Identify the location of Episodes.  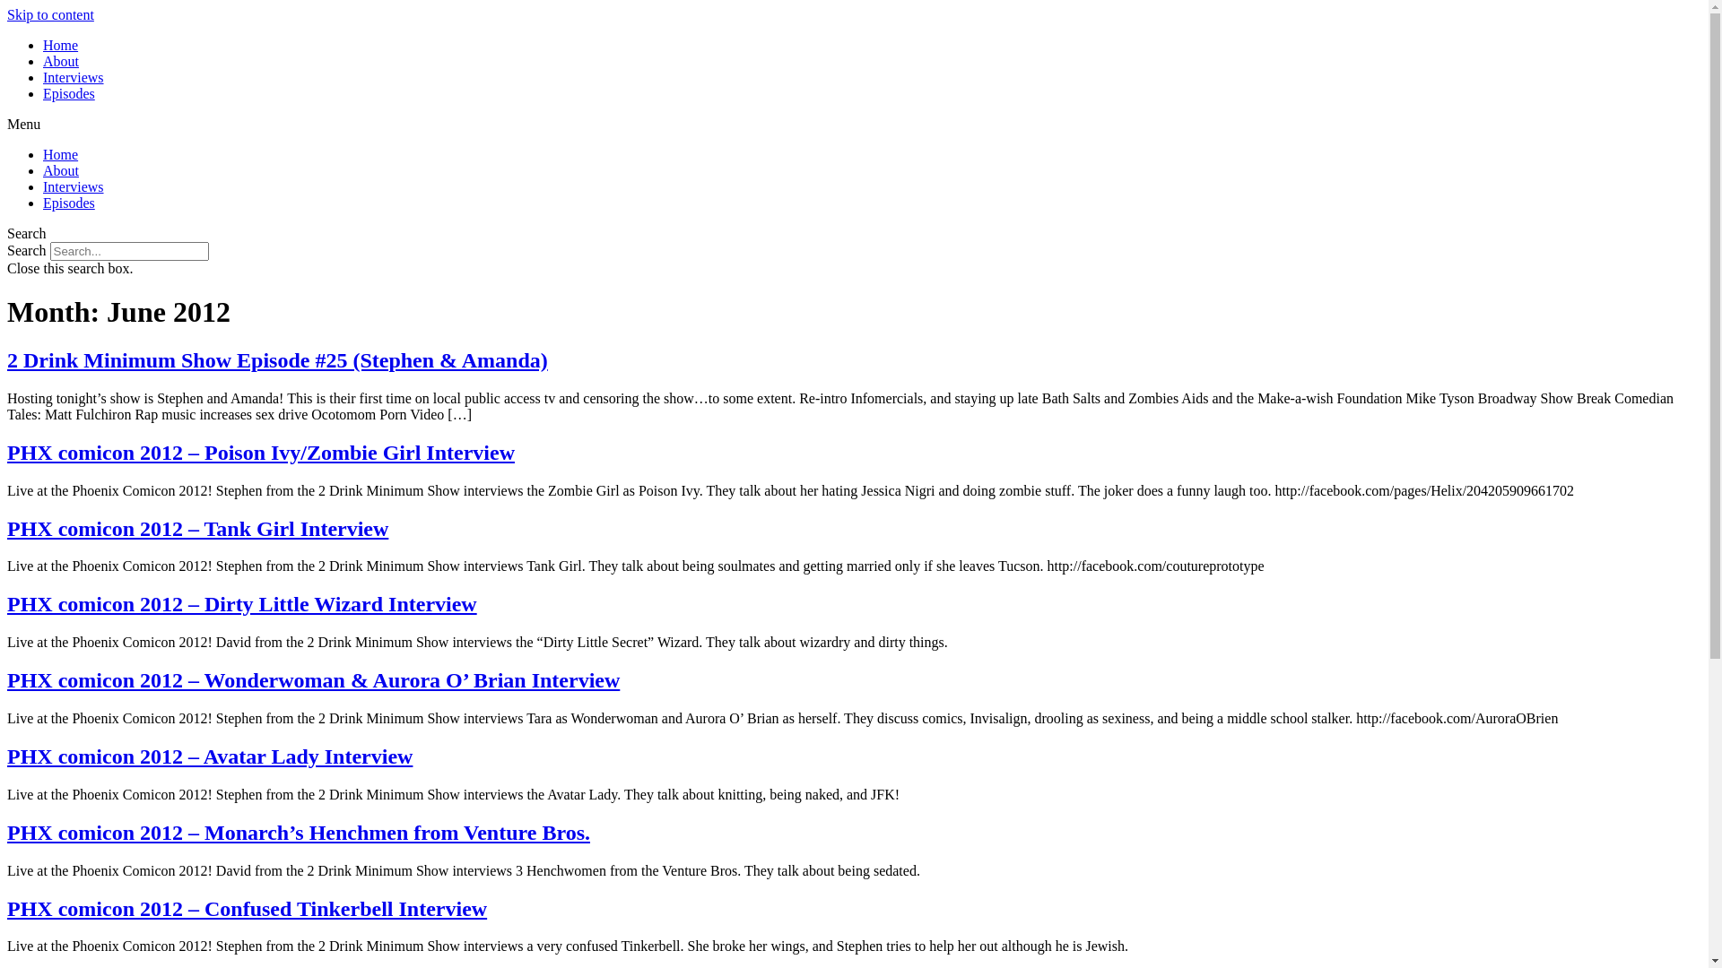
(69, 203).